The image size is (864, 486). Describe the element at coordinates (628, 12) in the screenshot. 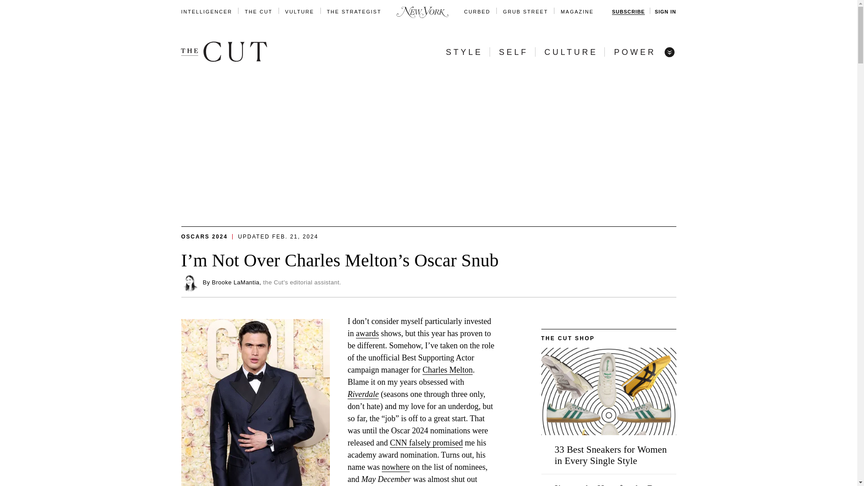

I see `SUBSCRIBE` at that location.